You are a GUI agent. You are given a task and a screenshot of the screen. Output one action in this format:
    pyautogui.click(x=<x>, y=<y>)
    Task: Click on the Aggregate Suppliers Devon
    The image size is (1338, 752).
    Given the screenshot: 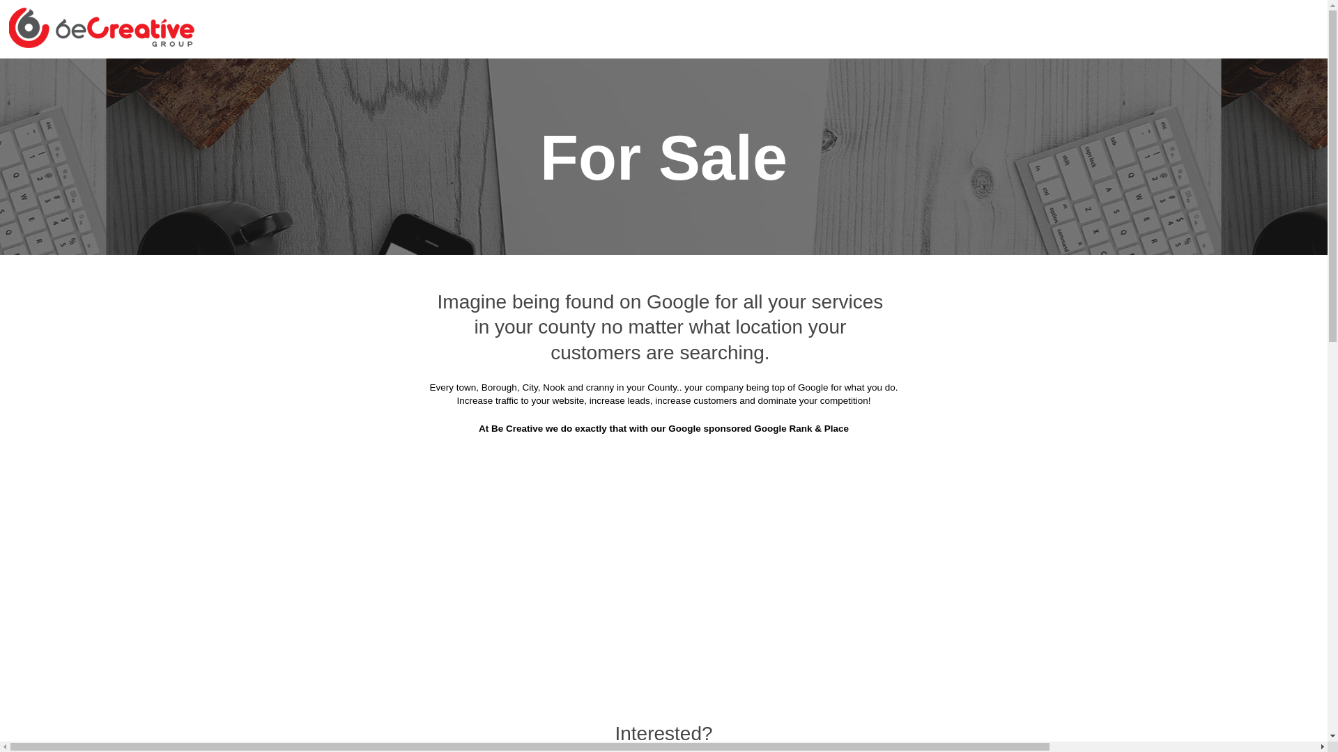 What is the action you would take?
    pyautogui.click(x=607, y=77)
    